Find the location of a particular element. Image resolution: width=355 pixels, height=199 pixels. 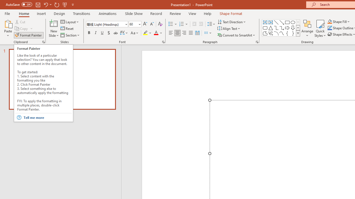

Numbering is located at coordinates (184, 24).